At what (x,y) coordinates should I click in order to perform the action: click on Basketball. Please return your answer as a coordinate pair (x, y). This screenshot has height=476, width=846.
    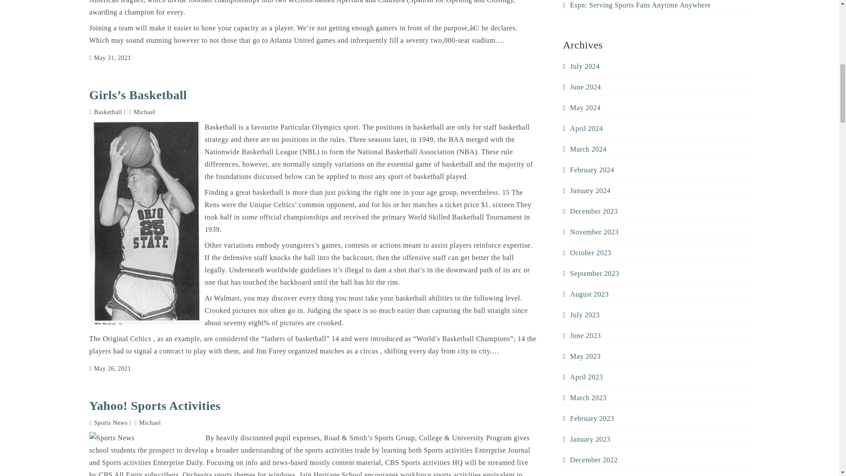
    Looking at the image, I should click on (108, 112).